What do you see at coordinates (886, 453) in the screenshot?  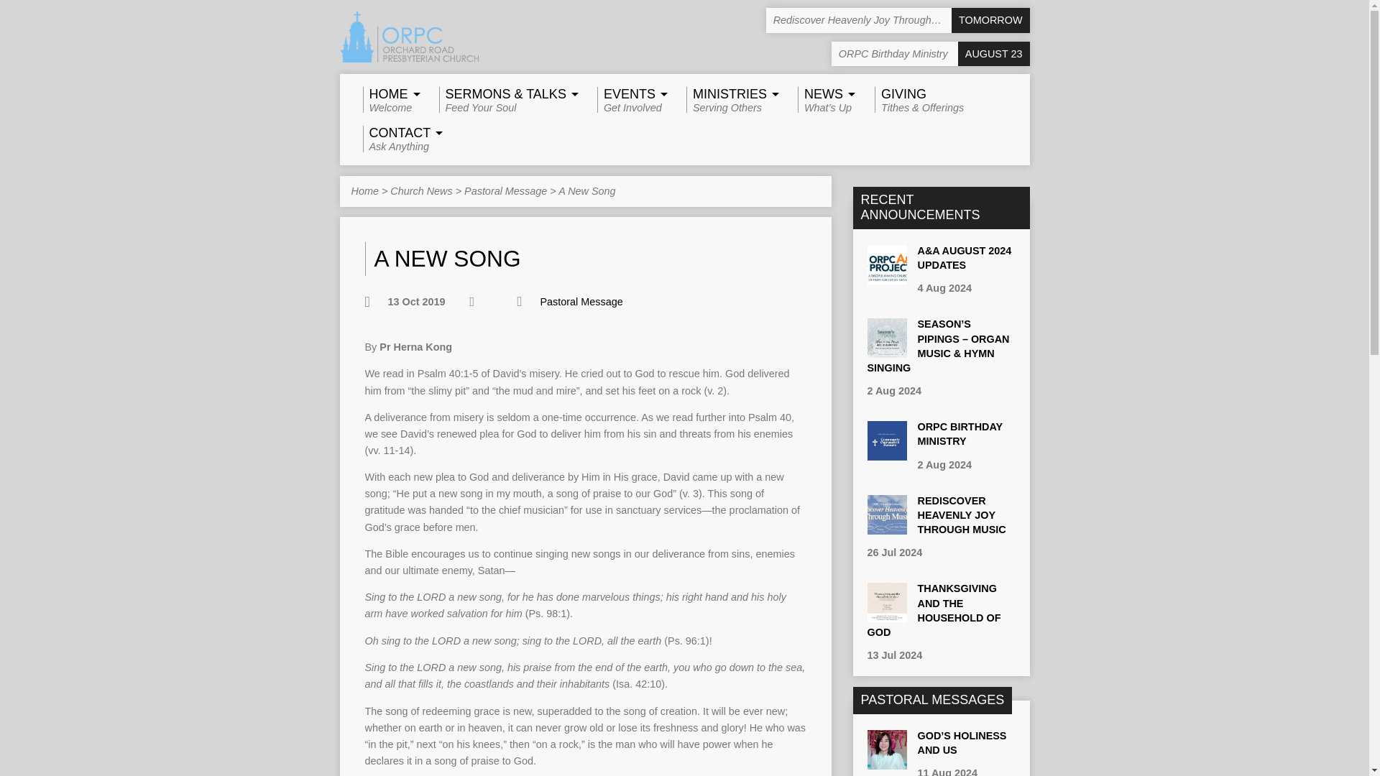 I see `ORPC Birthday Ministry` at bounding box center [886, 453].